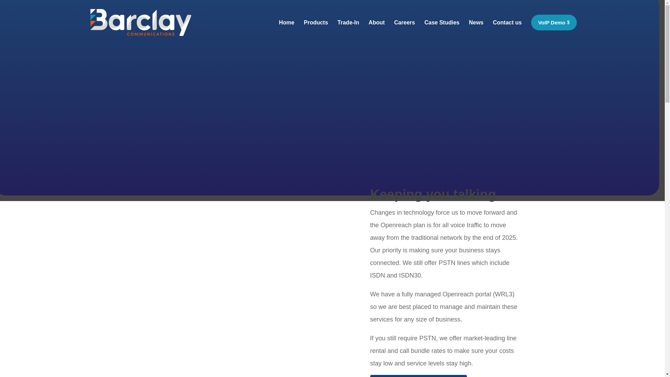  I want to click on REQUEST A QUOTE, so click(418, 376).